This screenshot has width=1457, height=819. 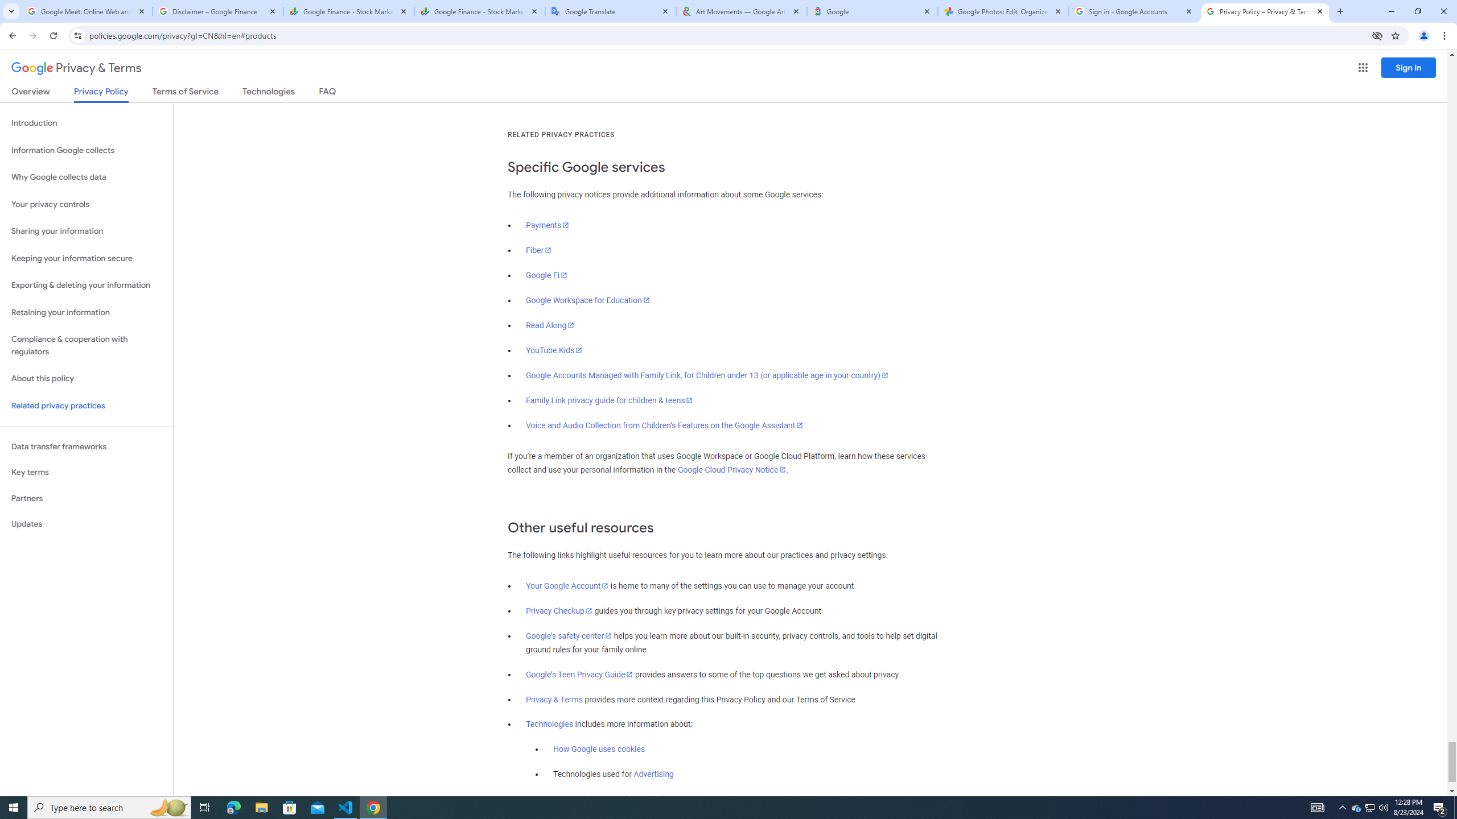 I want to click on Why Google collects data, so click(x=87, y=177).